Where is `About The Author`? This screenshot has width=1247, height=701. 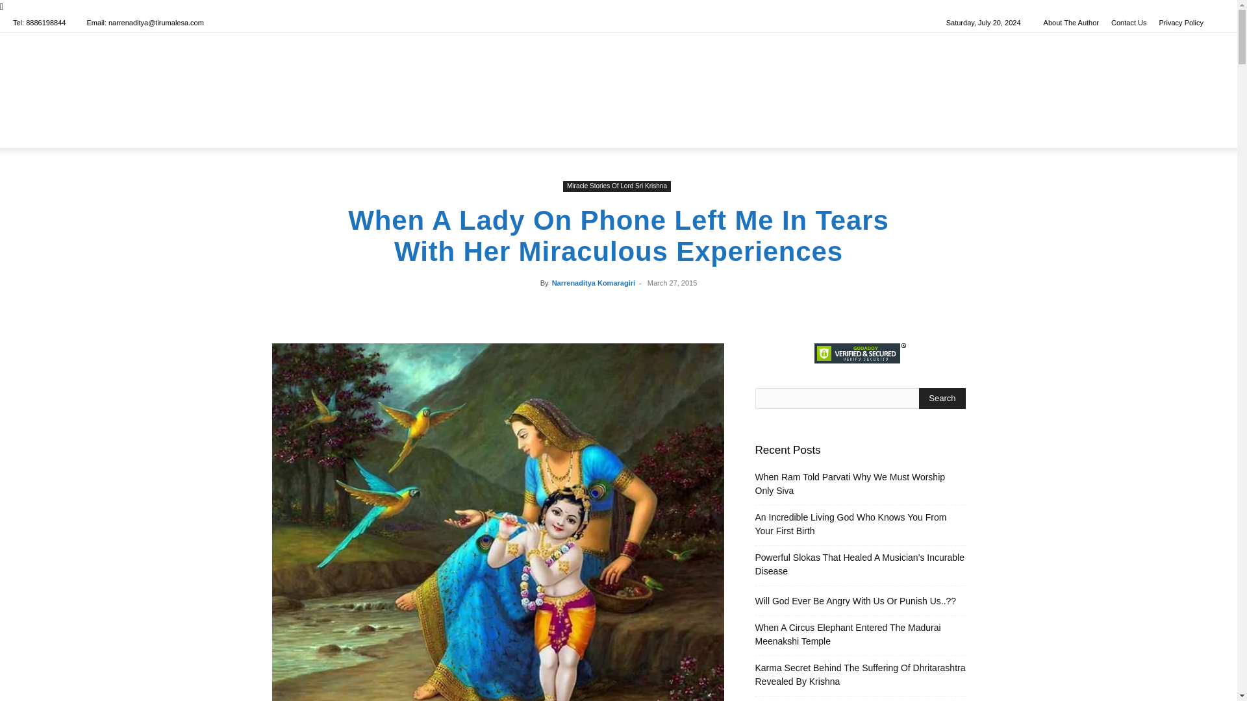 About The Author is located at coordinates (1071, 23).